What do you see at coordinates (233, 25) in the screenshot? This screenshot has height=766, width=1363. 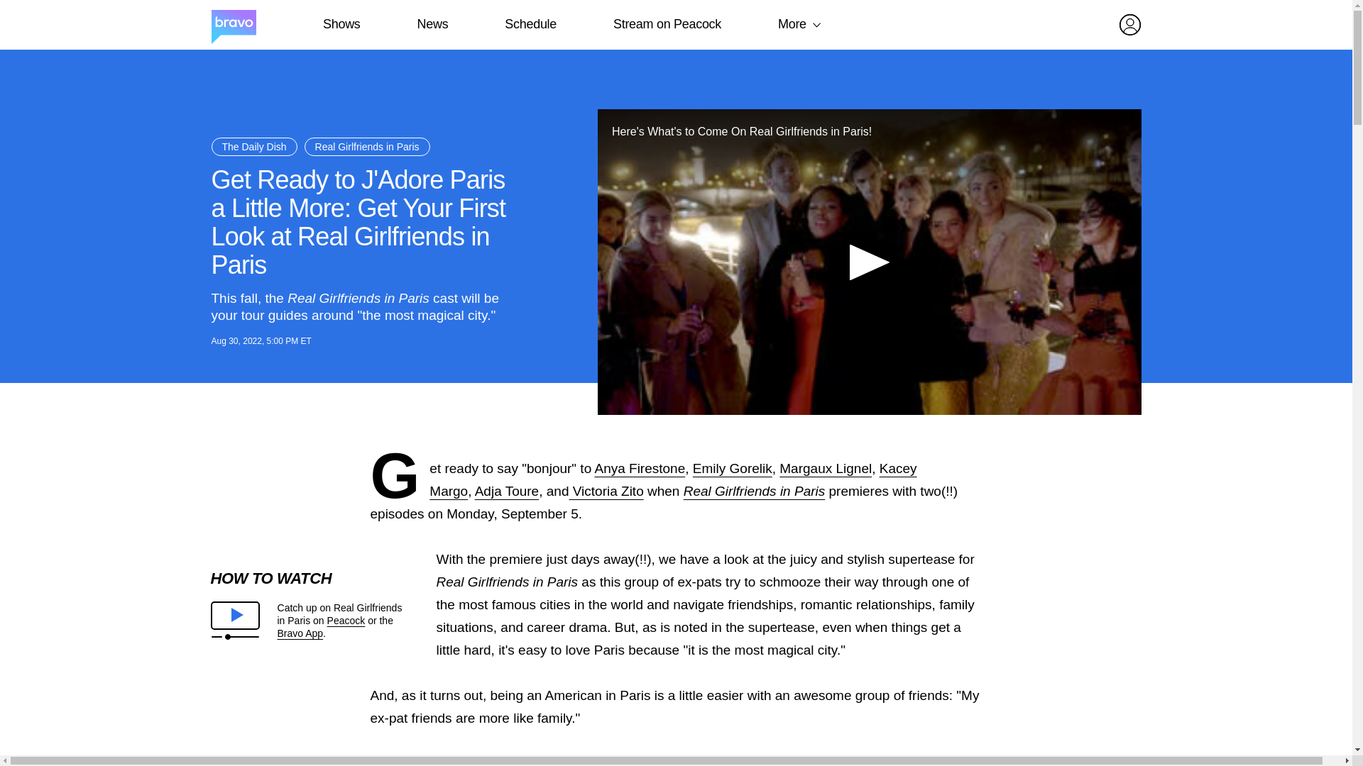 I see `Home` at bounding box center [233, 25].